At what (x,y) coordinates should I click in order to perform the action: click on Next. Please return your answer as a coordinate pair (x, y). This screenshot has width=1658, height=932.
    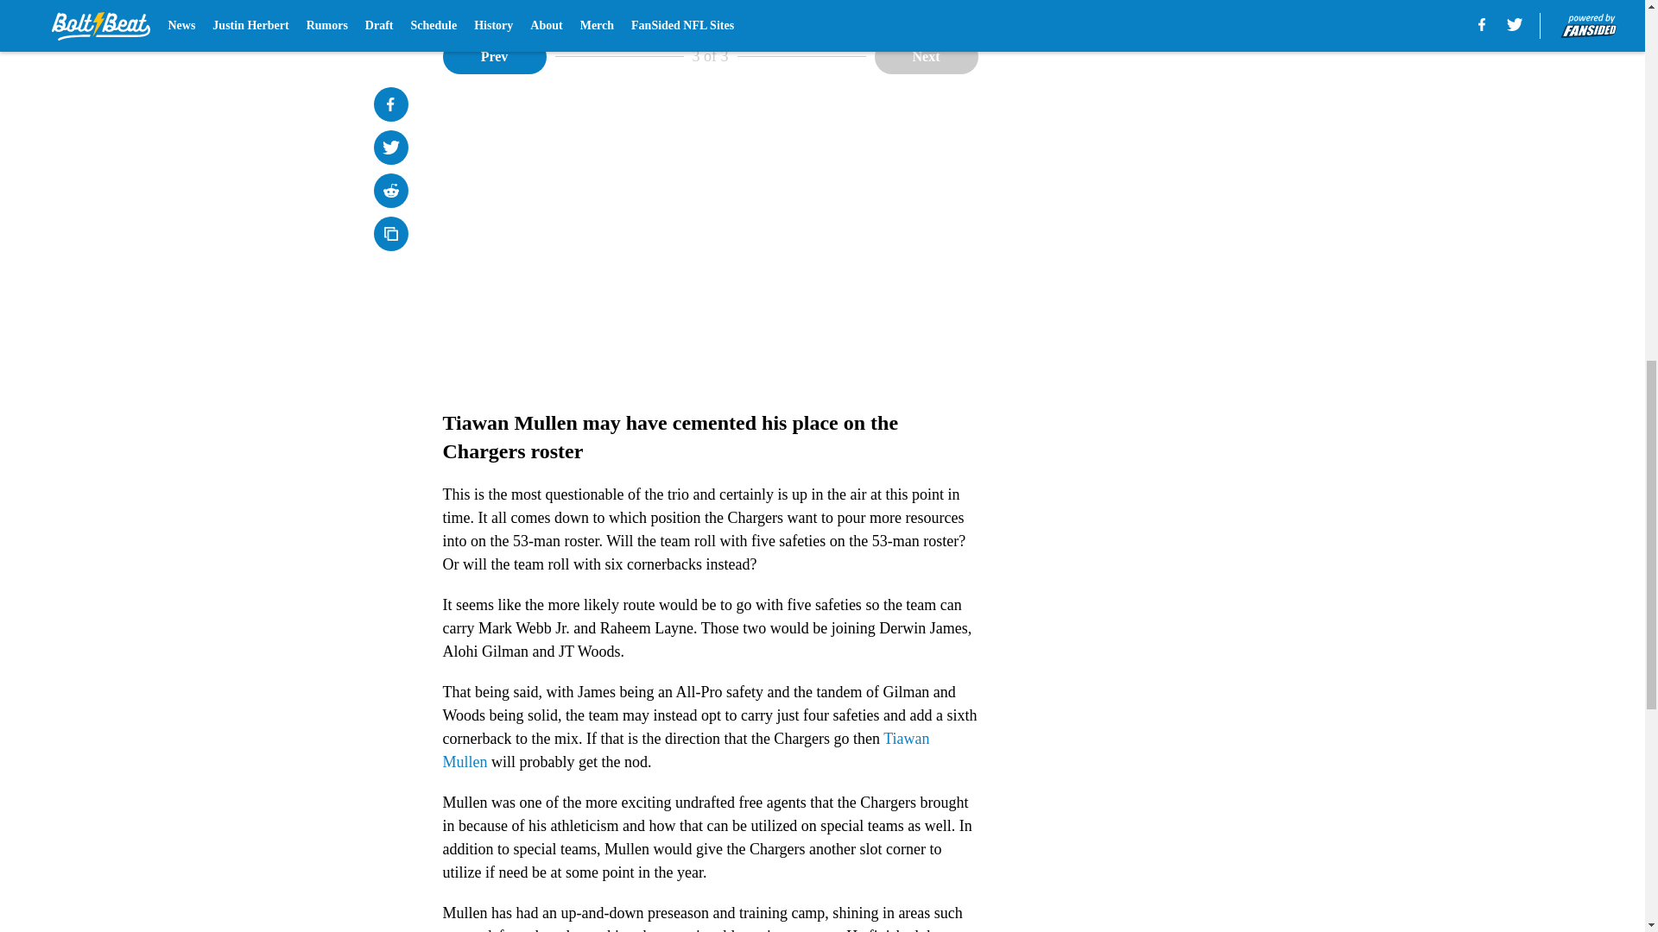
    Looking at the image, I should click on (926, 57).